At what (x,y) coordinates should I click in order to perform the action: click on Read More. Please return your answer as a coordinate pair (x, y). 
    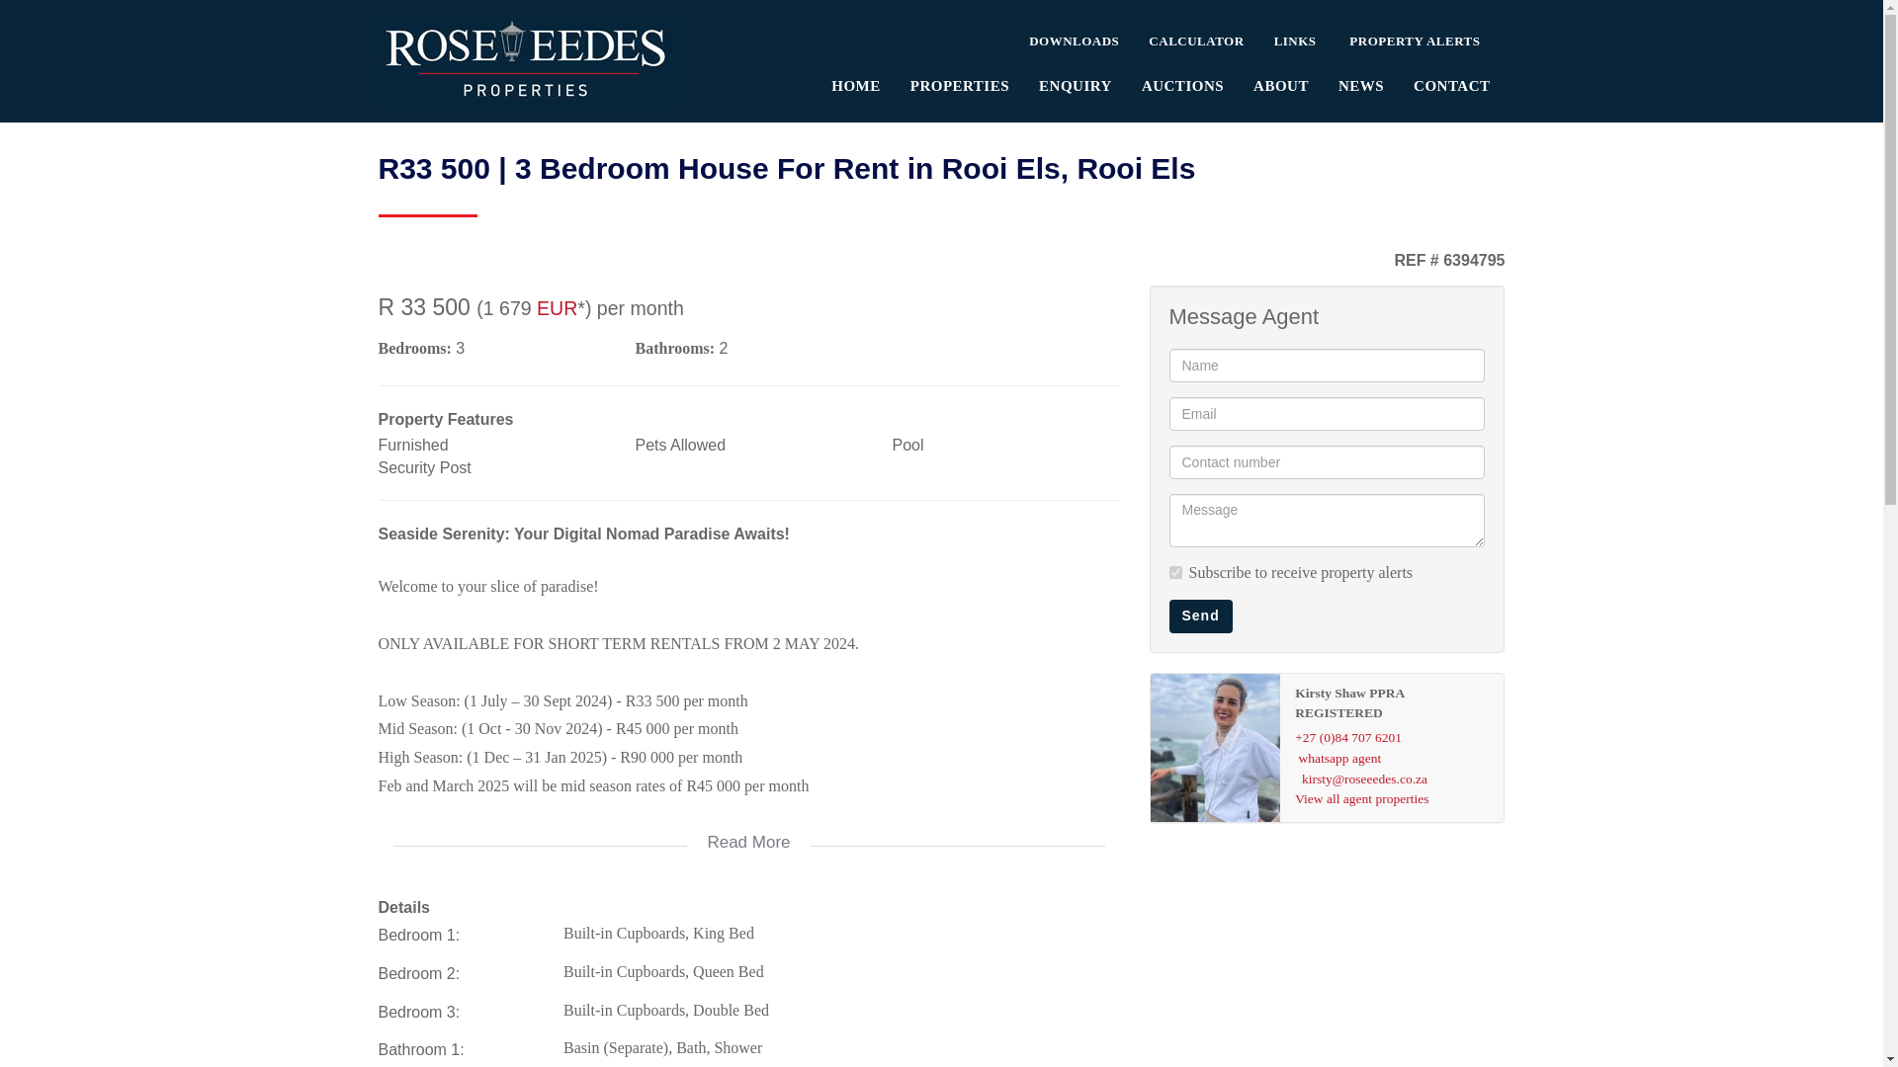
    Looking at the image, I should click on (748, 829).